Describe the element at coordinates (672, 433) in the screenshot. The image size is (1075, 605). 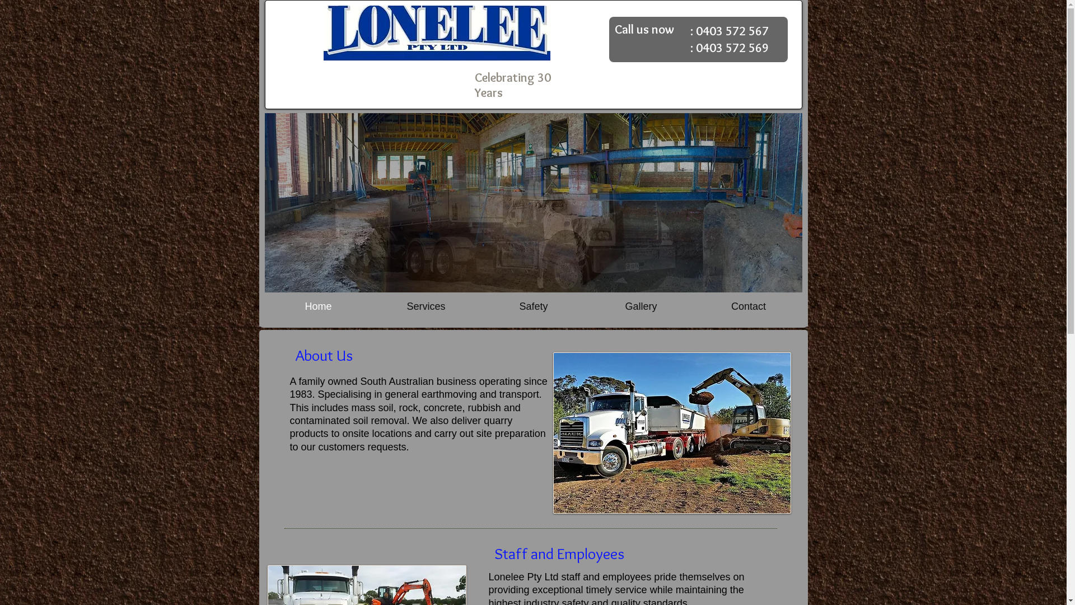
I see `10447616_667677330006253_18142728720828597_n.jpg` at that location.